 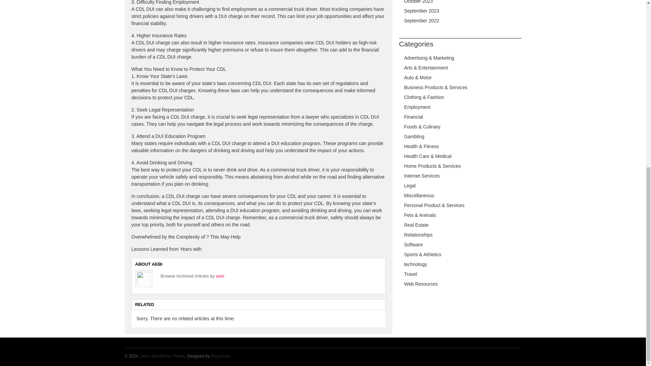 What do you see at coordinates (422, 176) in the screenshot?
I see `Internet Services` at bounding box center [422, 176].